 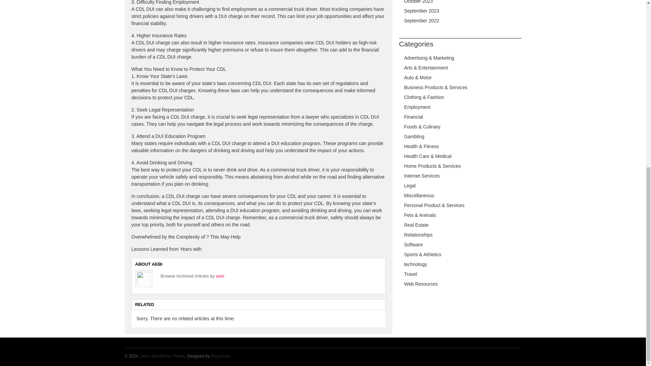 What do you see at coordinates (422, 176) in the screenshot?
I see `Internet Services` at bounding box center [422, 176].